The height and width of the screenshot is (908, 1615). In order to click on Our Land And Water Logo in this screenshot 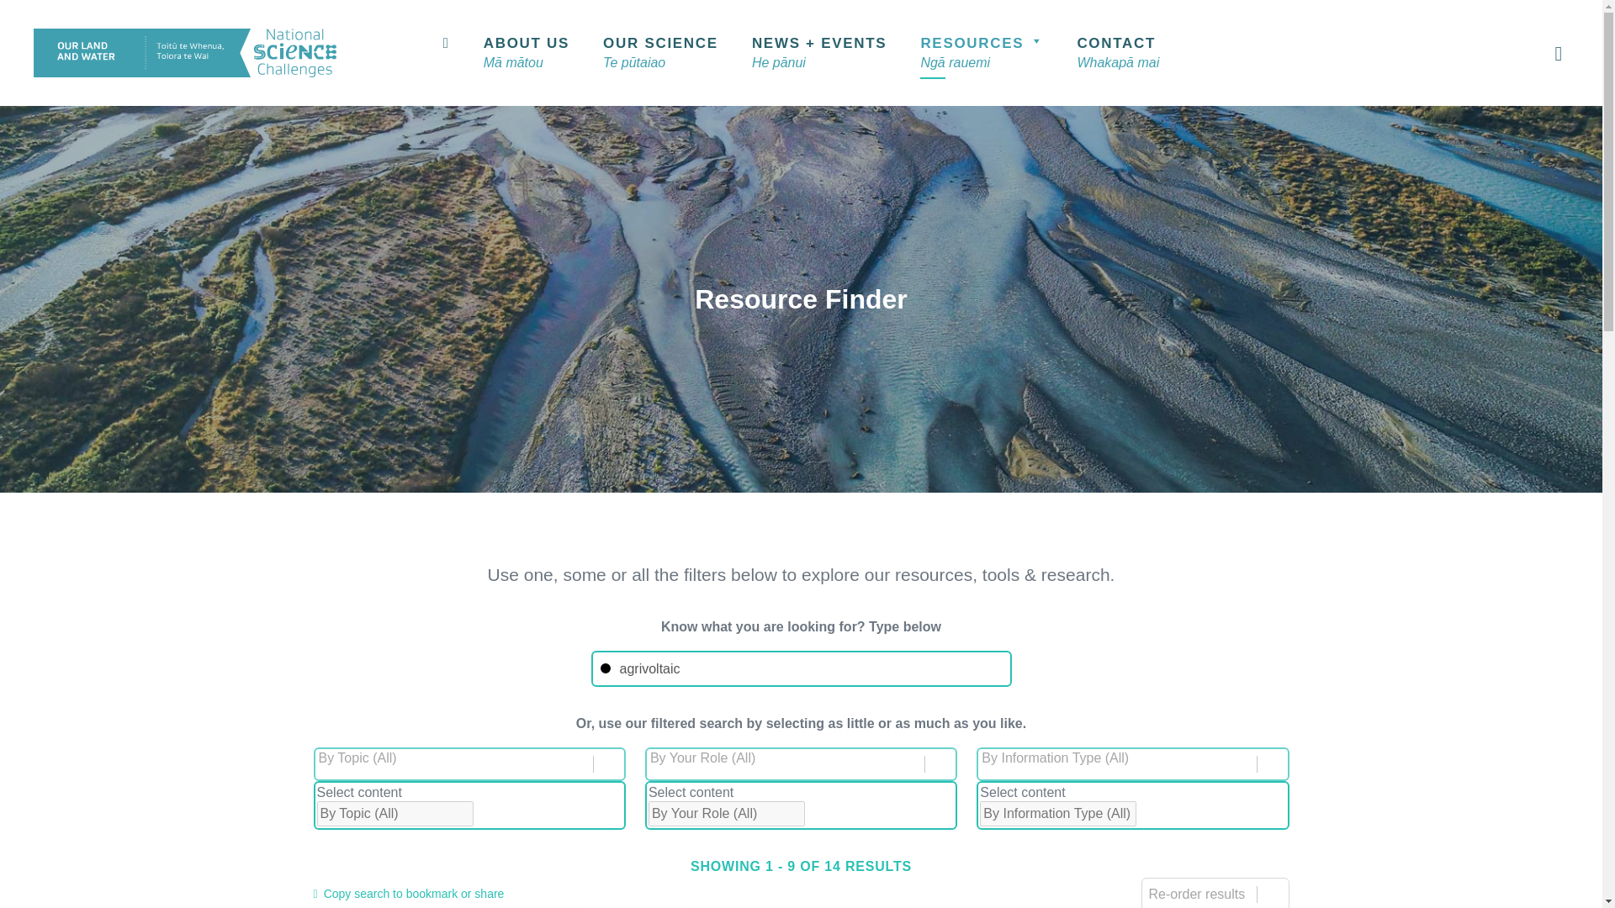, I will do `click(185, 52)`.